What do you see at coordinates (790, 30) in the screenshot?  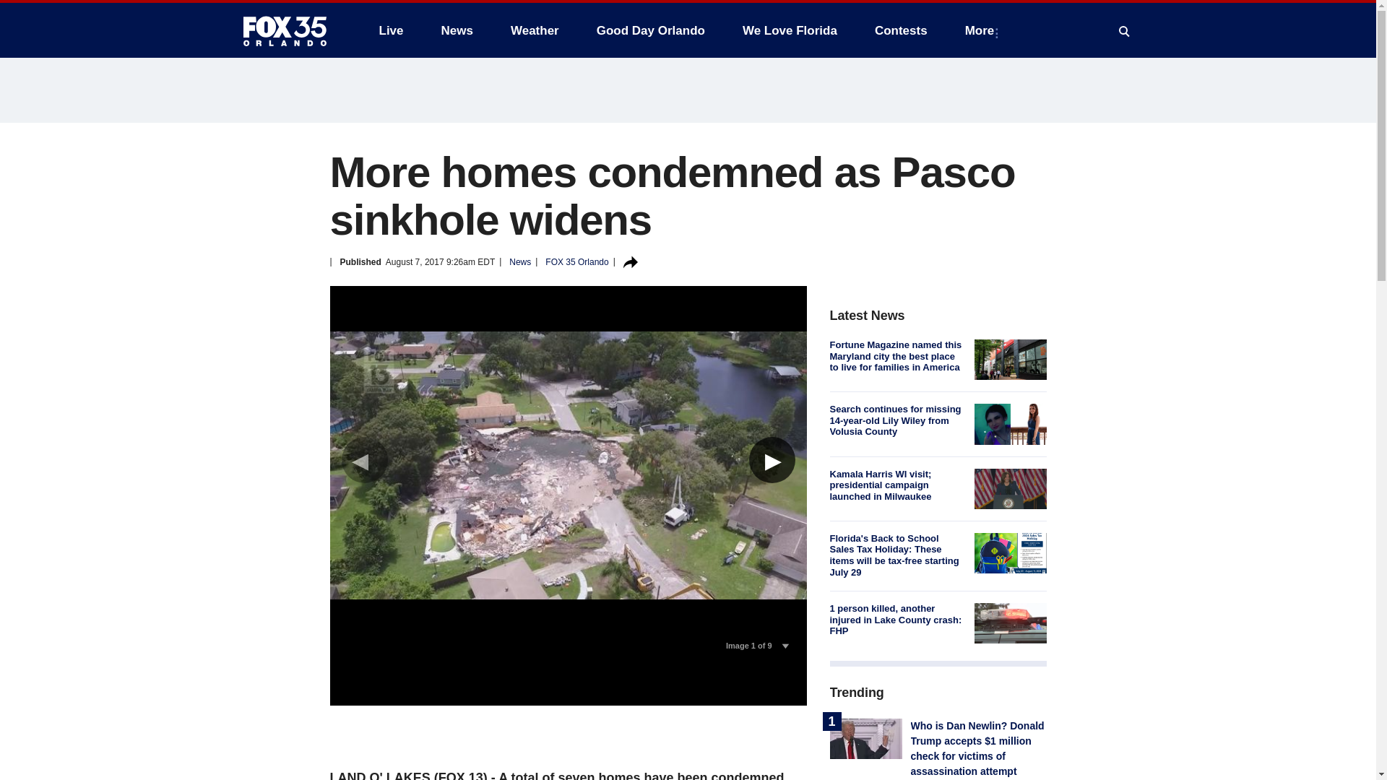 I see `We Love Florida` at bounding box center [790, 30].